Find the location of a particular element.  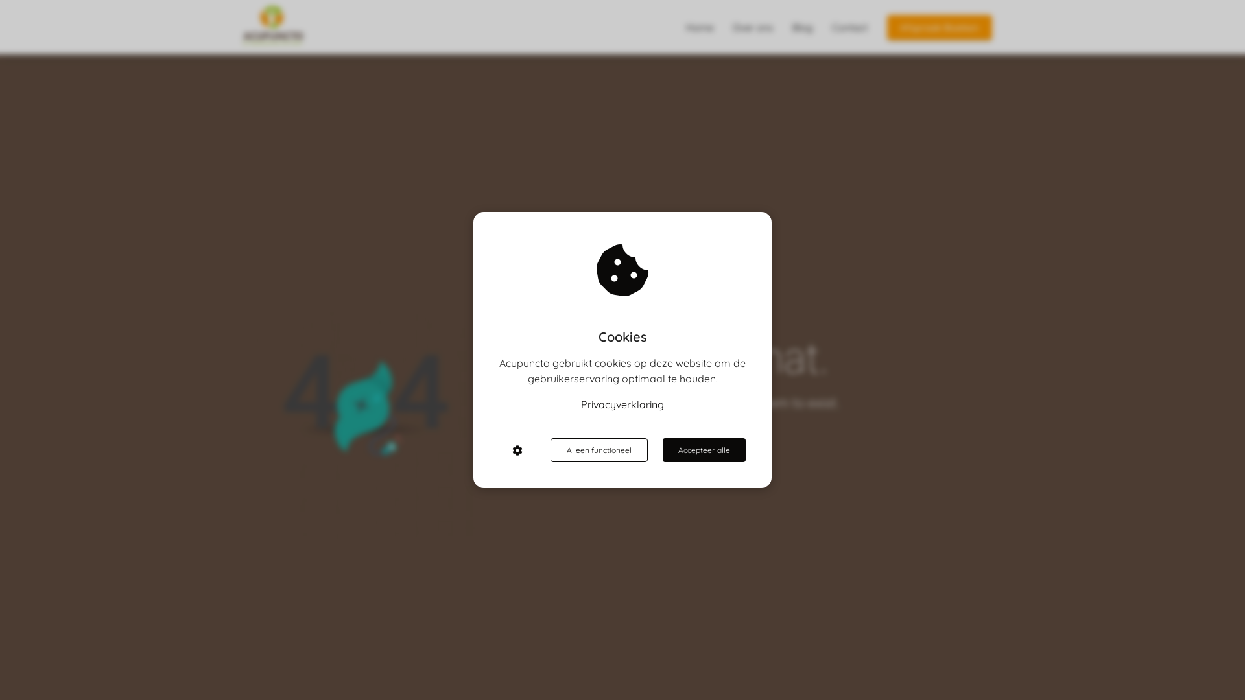

Privacyverklaring is located at coordinates (622, 404).